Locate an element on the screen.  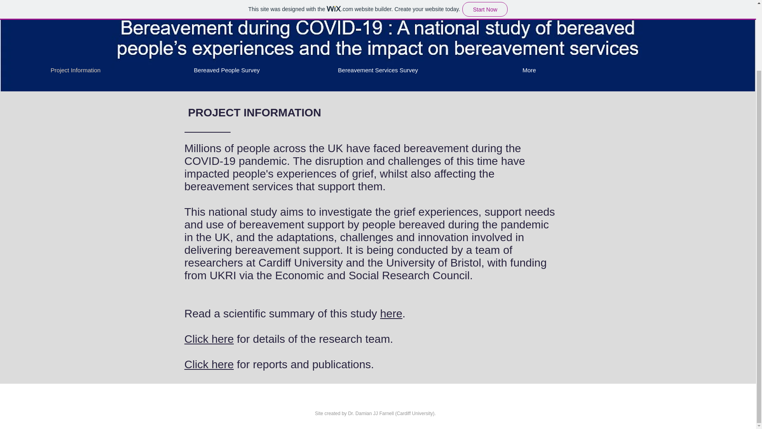
Click here is located at coordinates (209, 364).